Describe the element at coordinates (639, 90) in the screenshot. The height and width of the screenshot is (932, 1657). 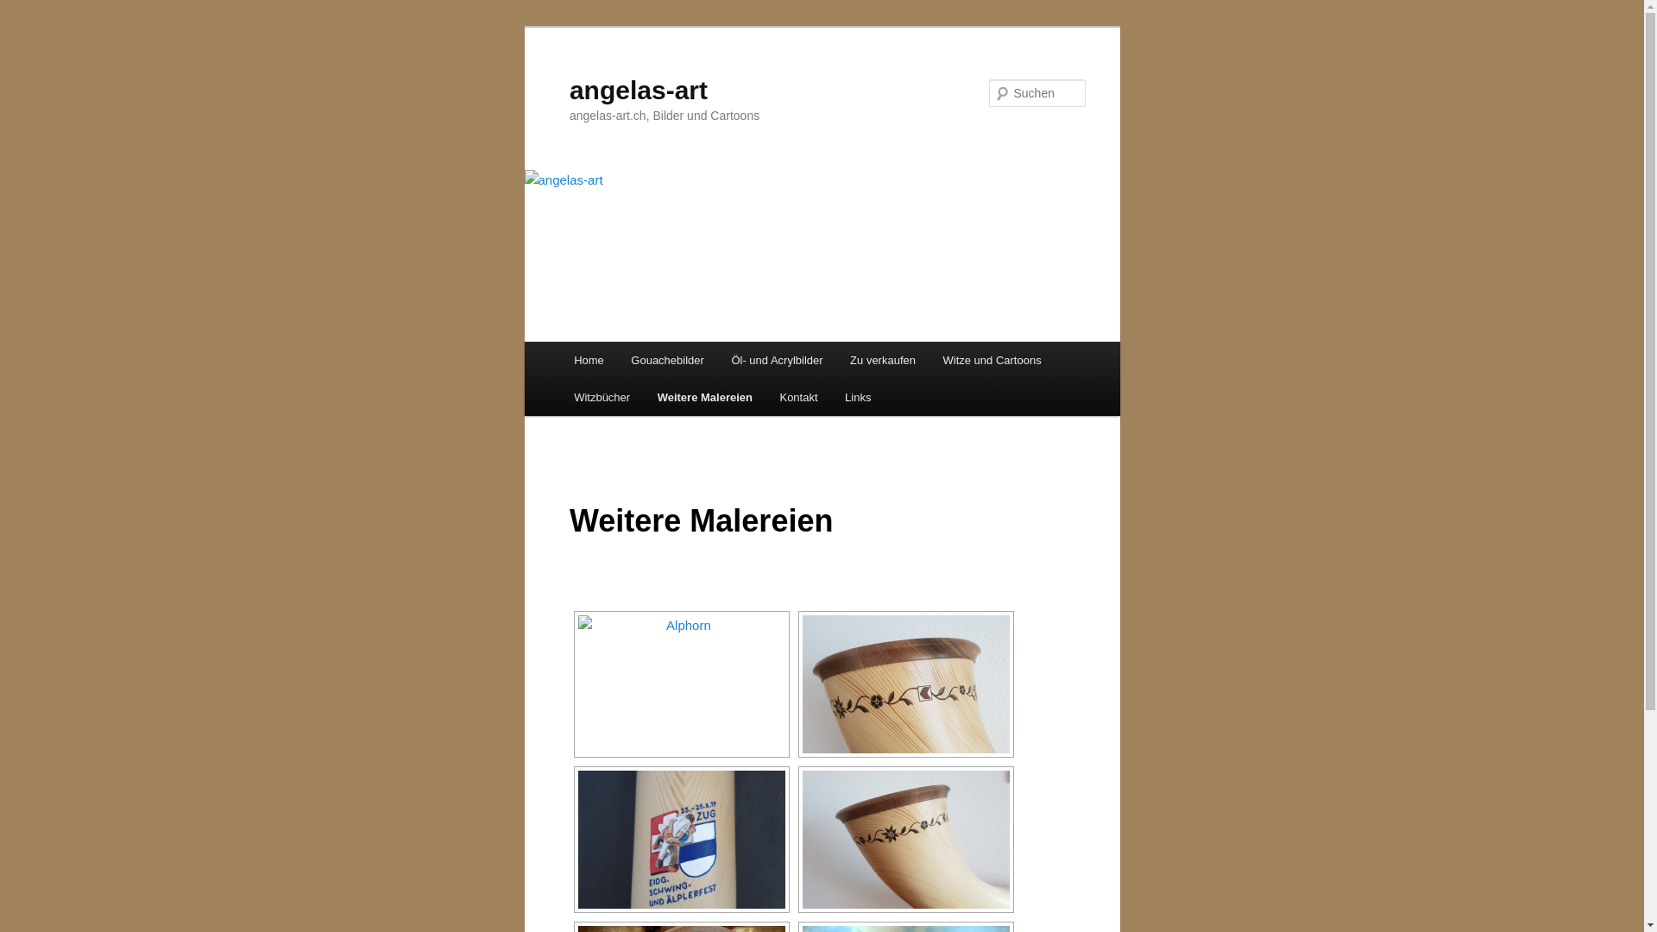
I see `angelas-art` at that location.